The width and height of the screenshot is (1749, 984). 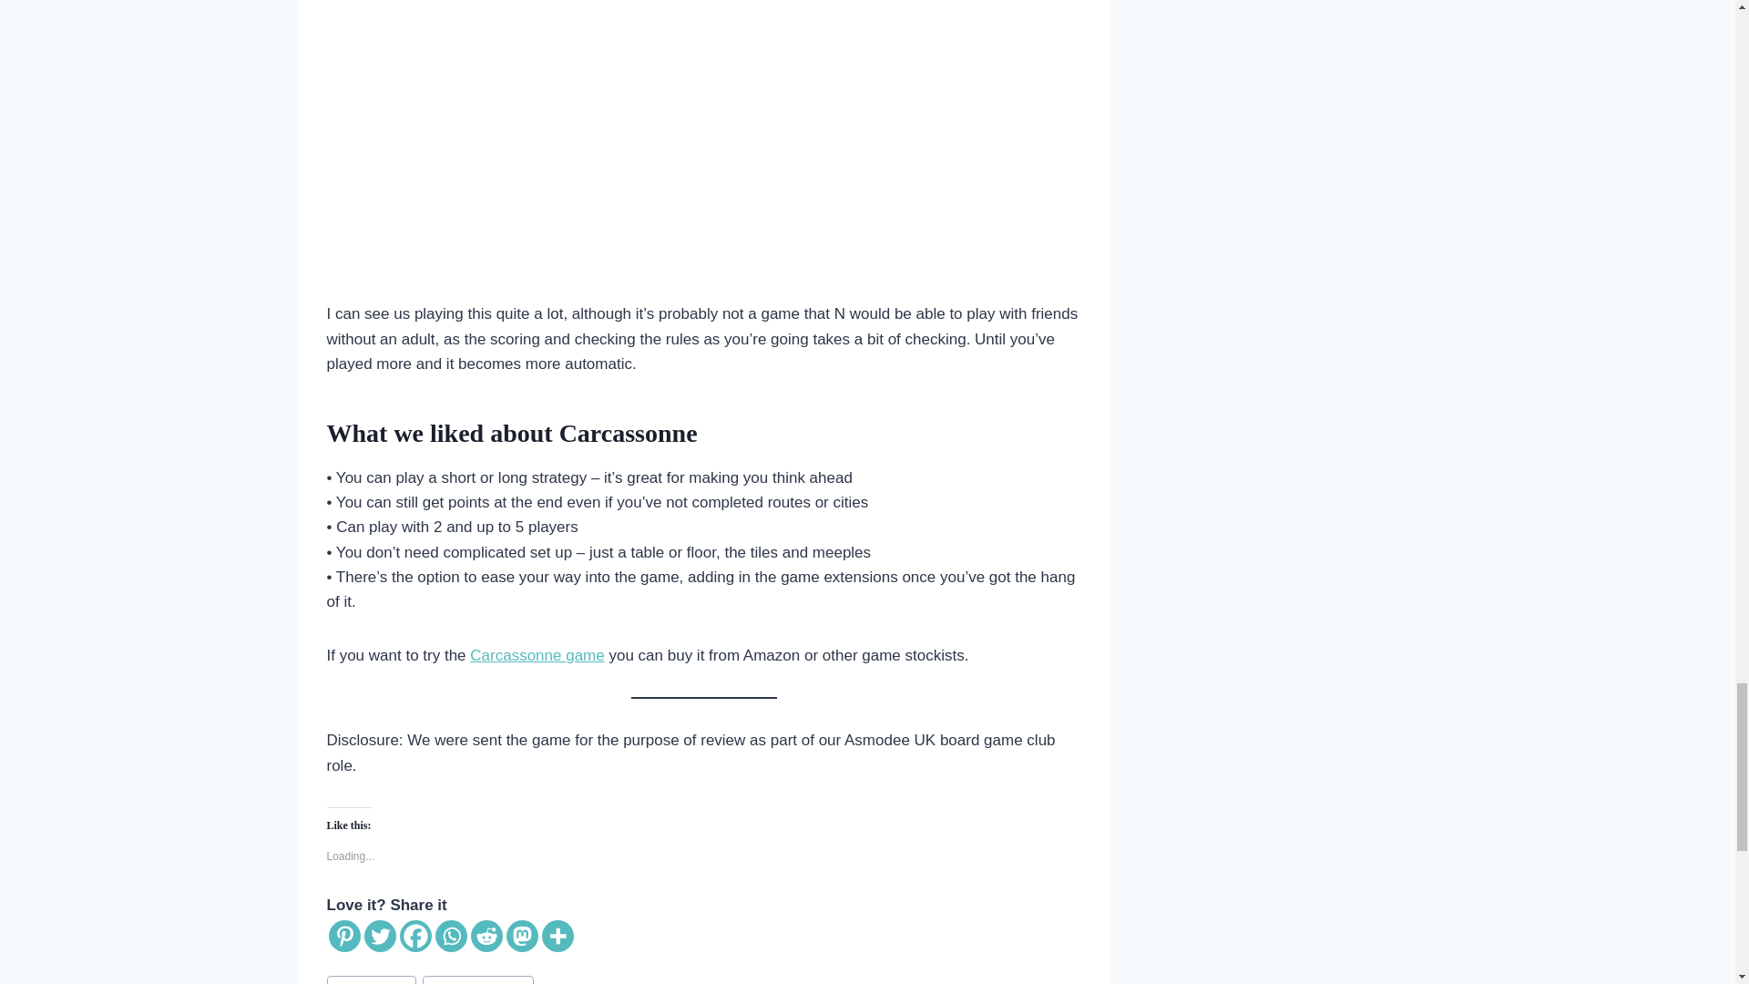 I want to click on Reddit, so click(x=486, y=936).